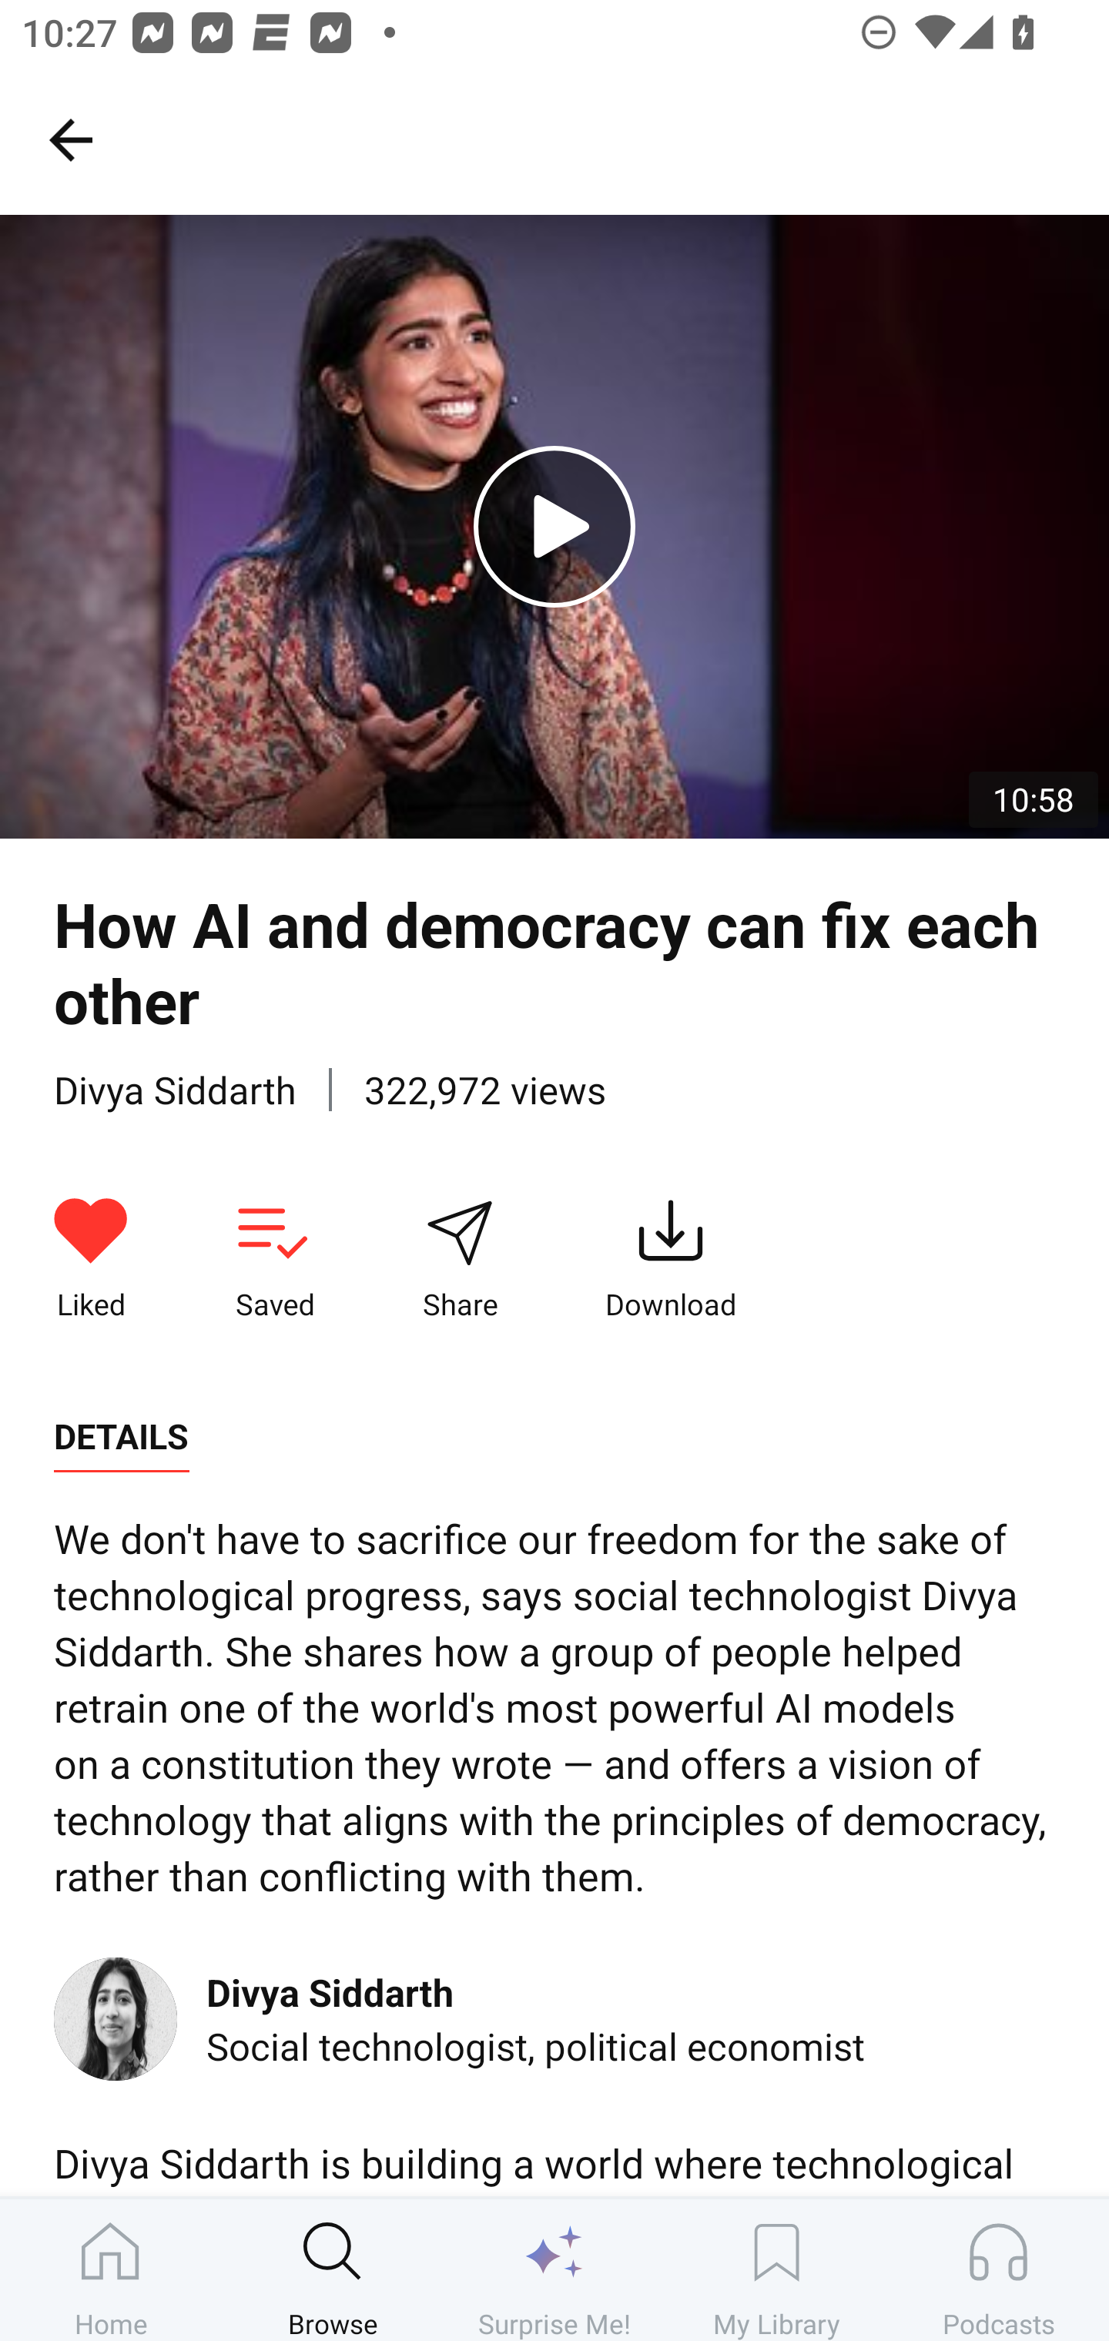 The height and width of the screenshot is (2341, 1109). I want to click on Saved, so click(274, 1259).